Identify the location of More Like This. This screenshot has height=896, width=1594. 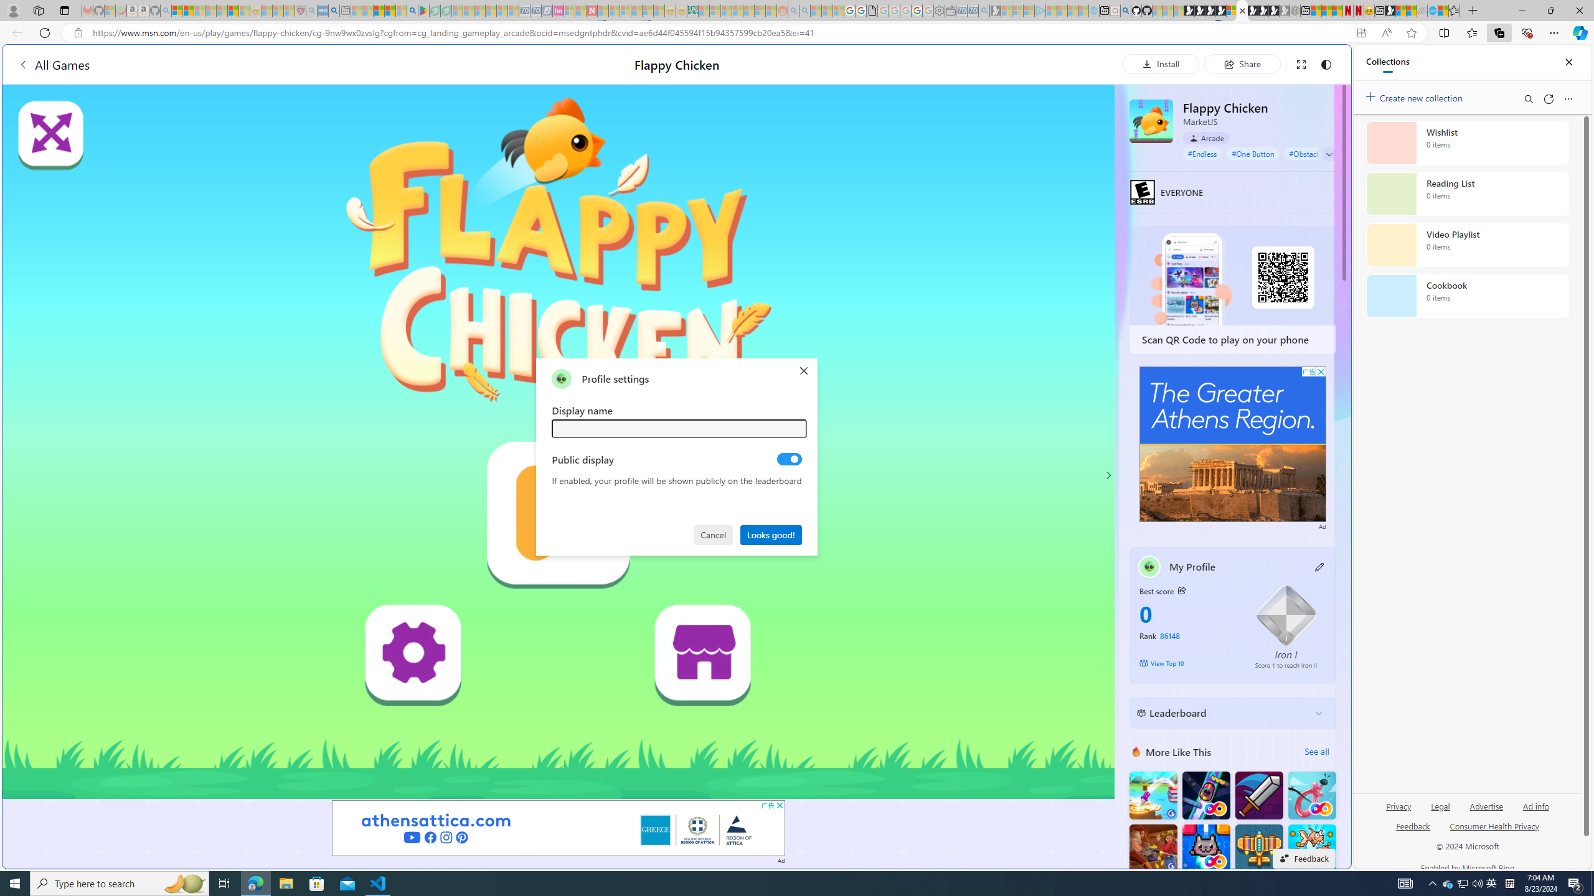
(1136, 752).